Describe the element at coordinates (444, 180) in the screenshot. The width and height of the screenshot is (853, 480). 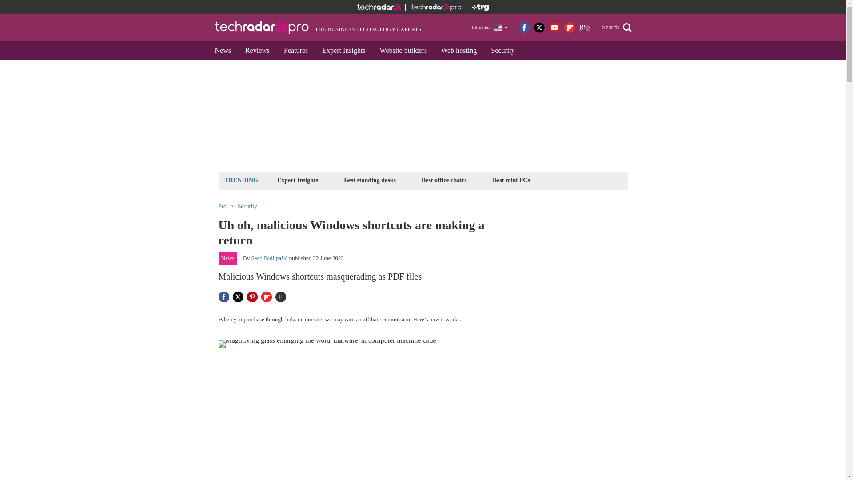
I see `Best office chairs` at that location.